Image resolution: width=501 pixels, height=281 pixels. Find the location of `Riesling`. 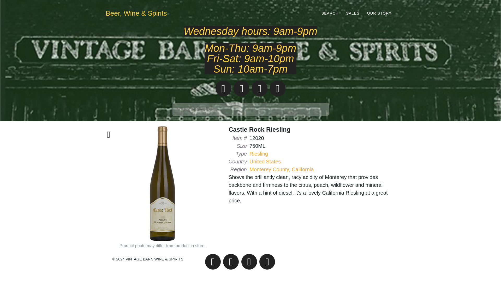

Riesling is located at coordinates (259, 154).